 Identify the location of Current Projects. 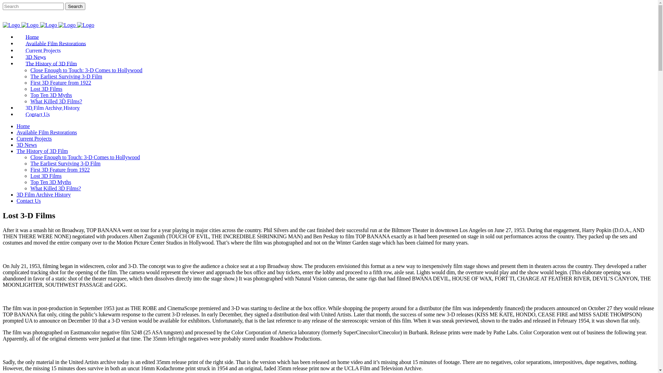
(34, 139).